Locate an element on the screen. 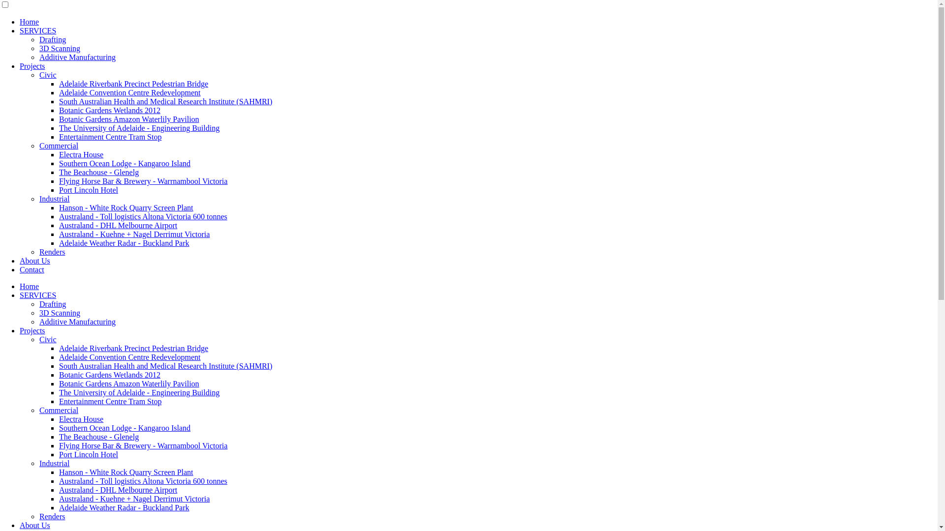  Civic is located at coordinates (48, 339).